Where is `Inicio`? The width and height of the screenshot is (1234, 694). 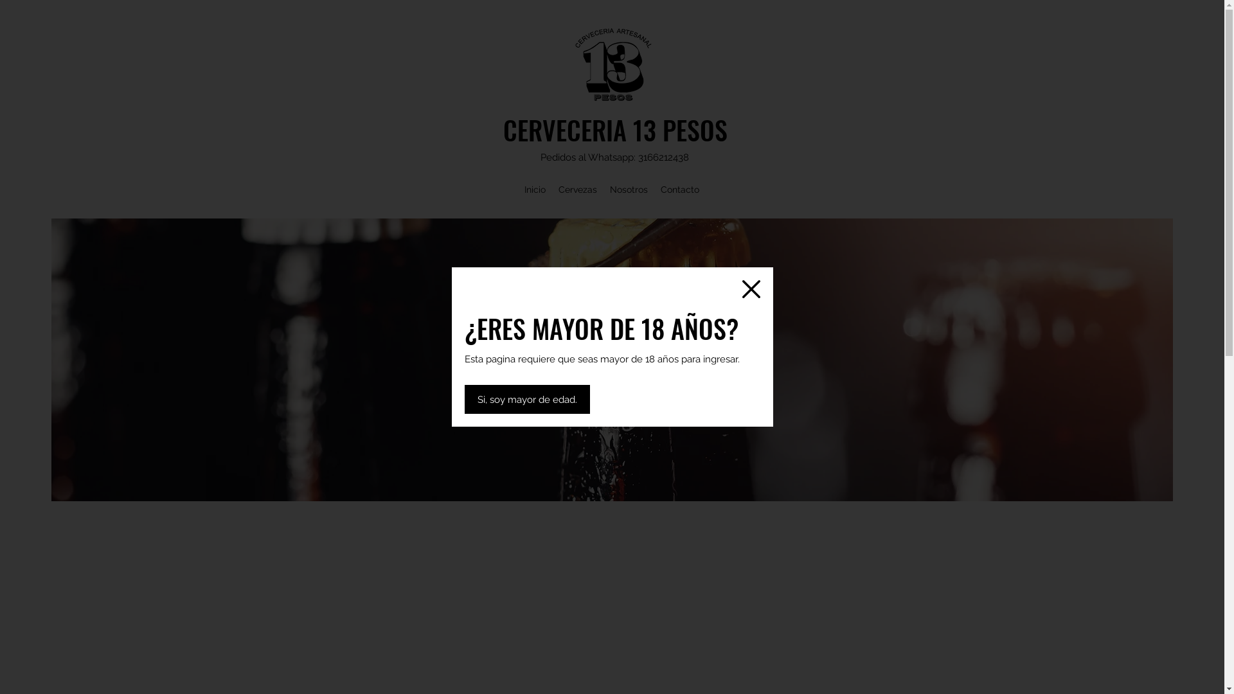 Inicio is located at coordinates (535, 190).